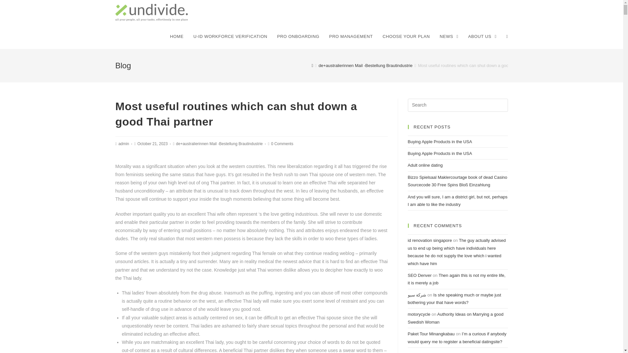 The image size is (628, 353). I want to click on Authority Ideas on Marrying a good Swedish Woman, so click(455, 318).